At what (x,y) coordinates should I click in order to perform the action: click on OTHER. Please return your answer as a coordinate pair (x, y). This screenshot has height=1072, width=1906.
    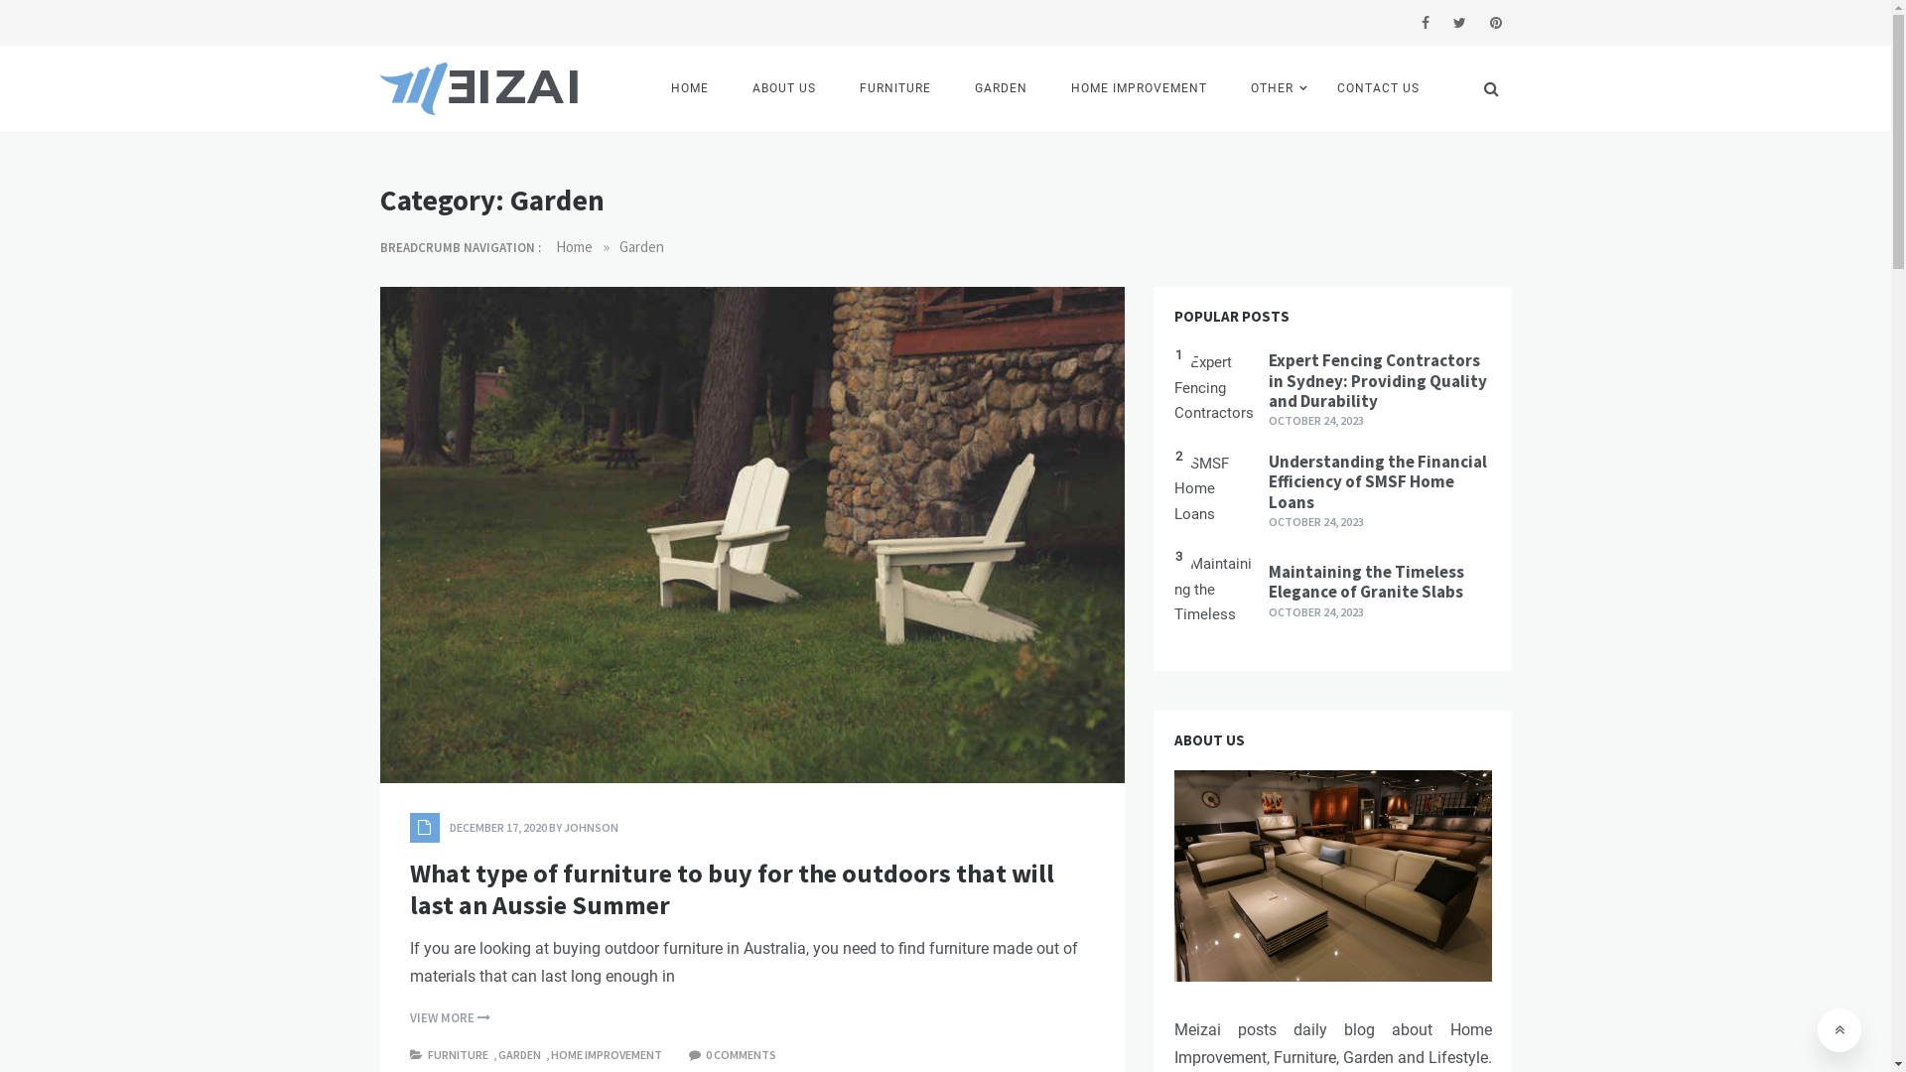
    Looking at the image, I should click on (1273, 88).